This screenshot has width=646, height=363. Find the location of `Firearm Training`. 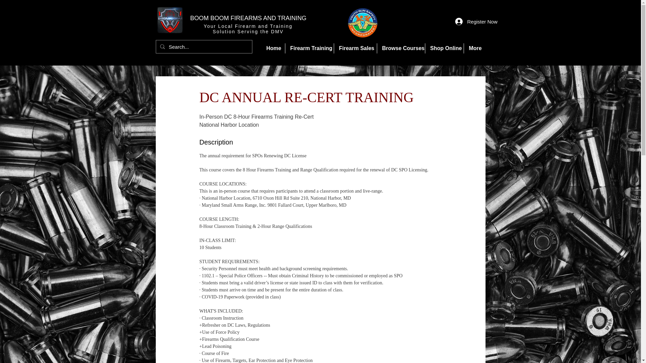

Firearm Training is located at coordinates (310, 48).